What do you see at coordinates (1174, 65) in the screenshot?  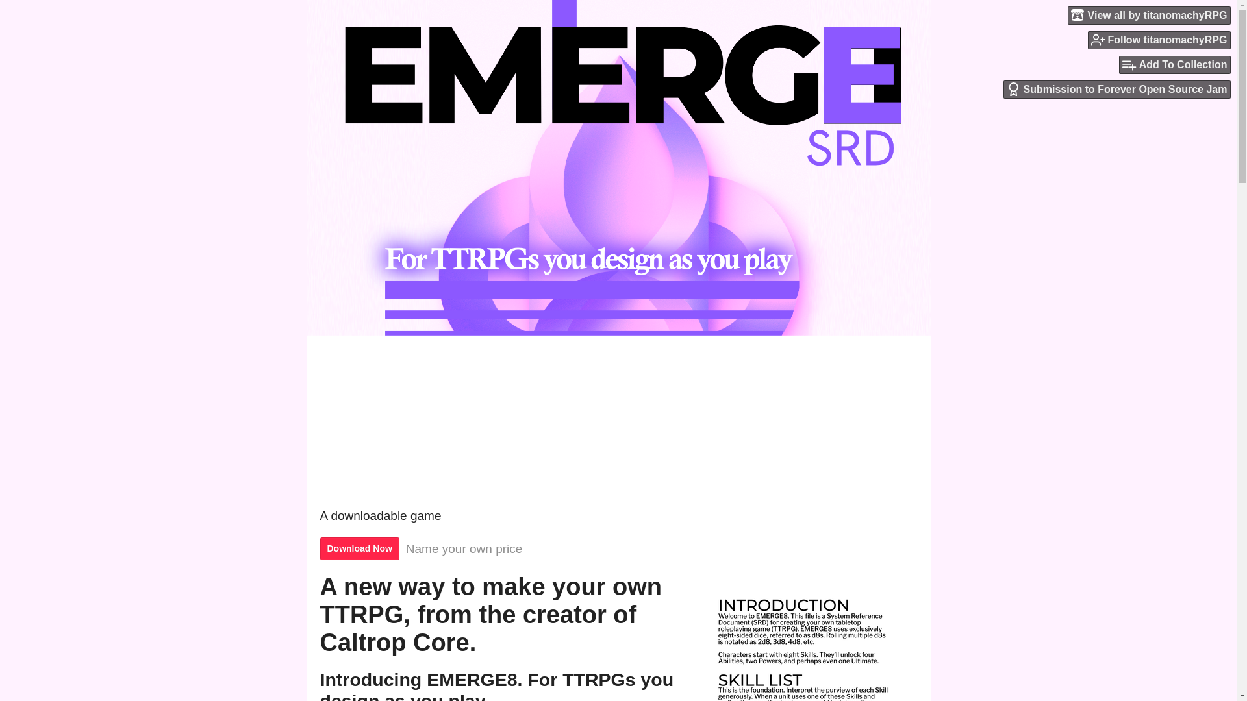 I see `Add To Collection` at bounding box center [1174, 65].